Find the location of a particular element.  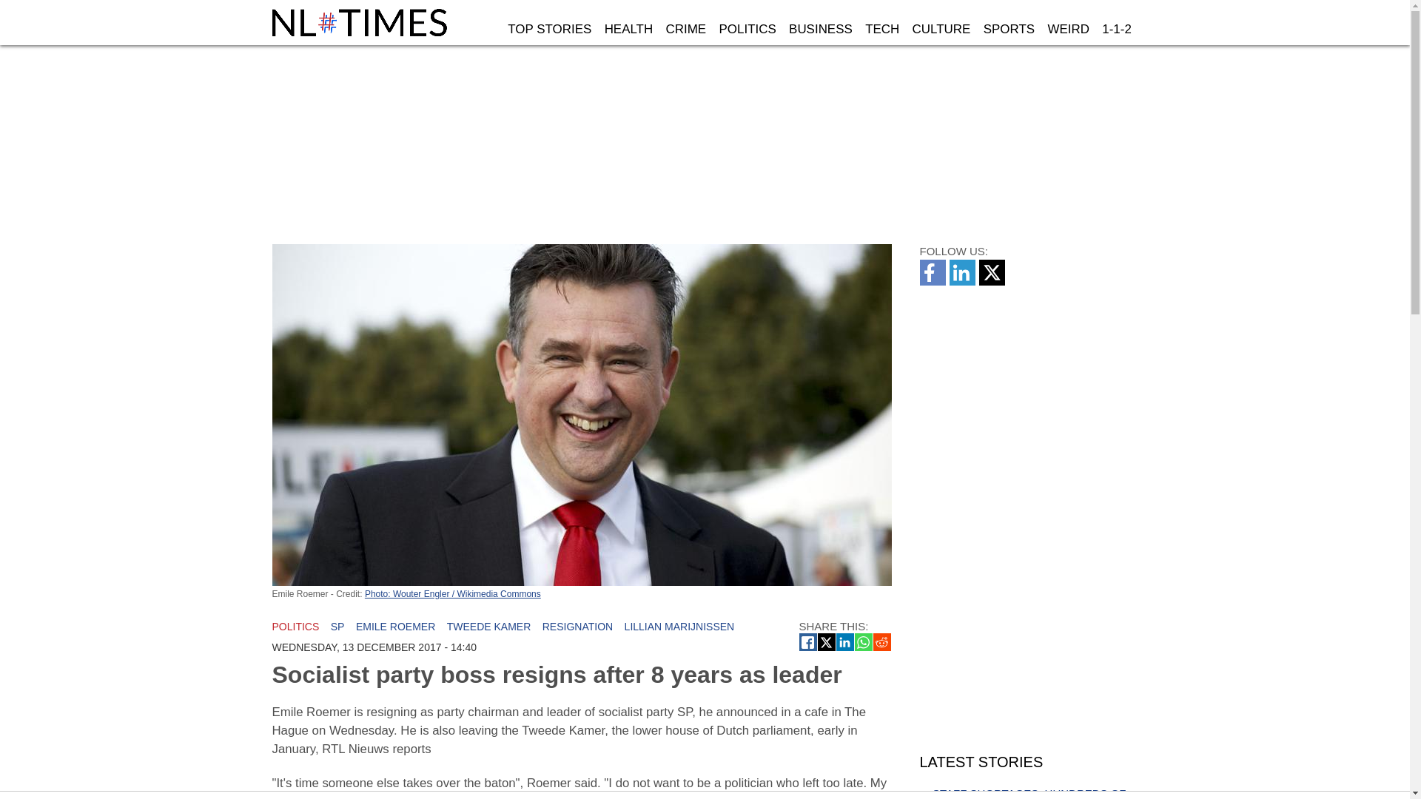

SPORTS is located at coordinates (1010, 30).